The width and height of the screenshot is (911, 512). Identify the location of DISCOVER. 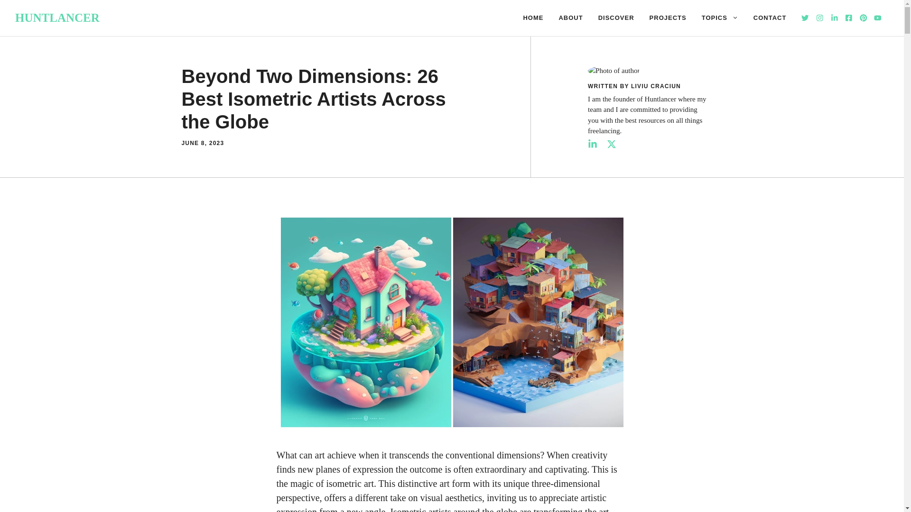
(616, 18).